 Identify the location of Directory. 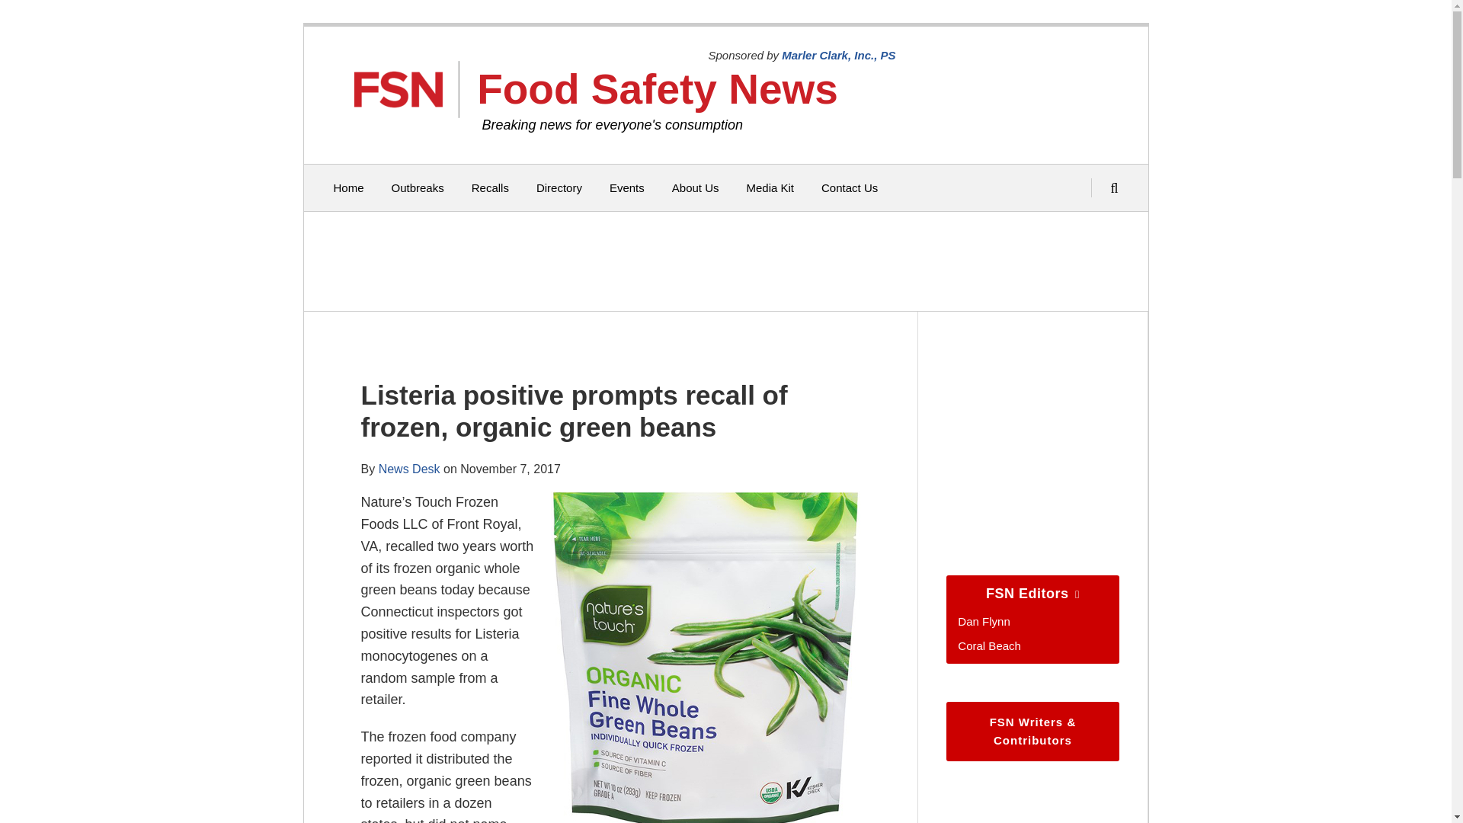
(559, 188).